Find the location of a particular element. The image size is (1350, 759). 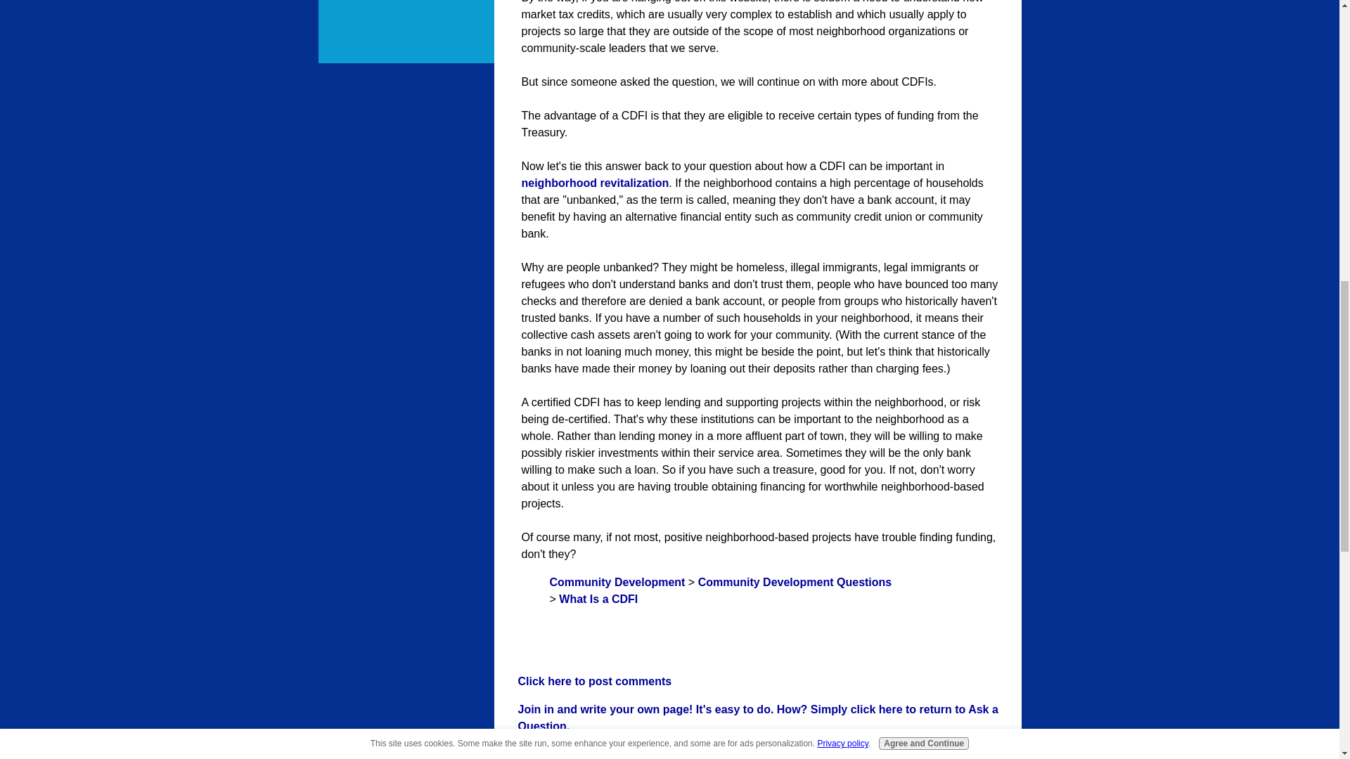

neighborhood revitalization is located at coordinates (595, 183).